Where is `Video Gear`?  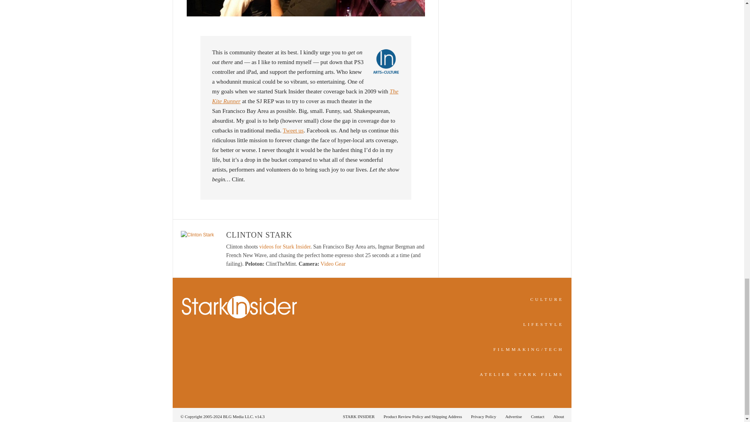
Video Gear is located at coordinates (333, 264).